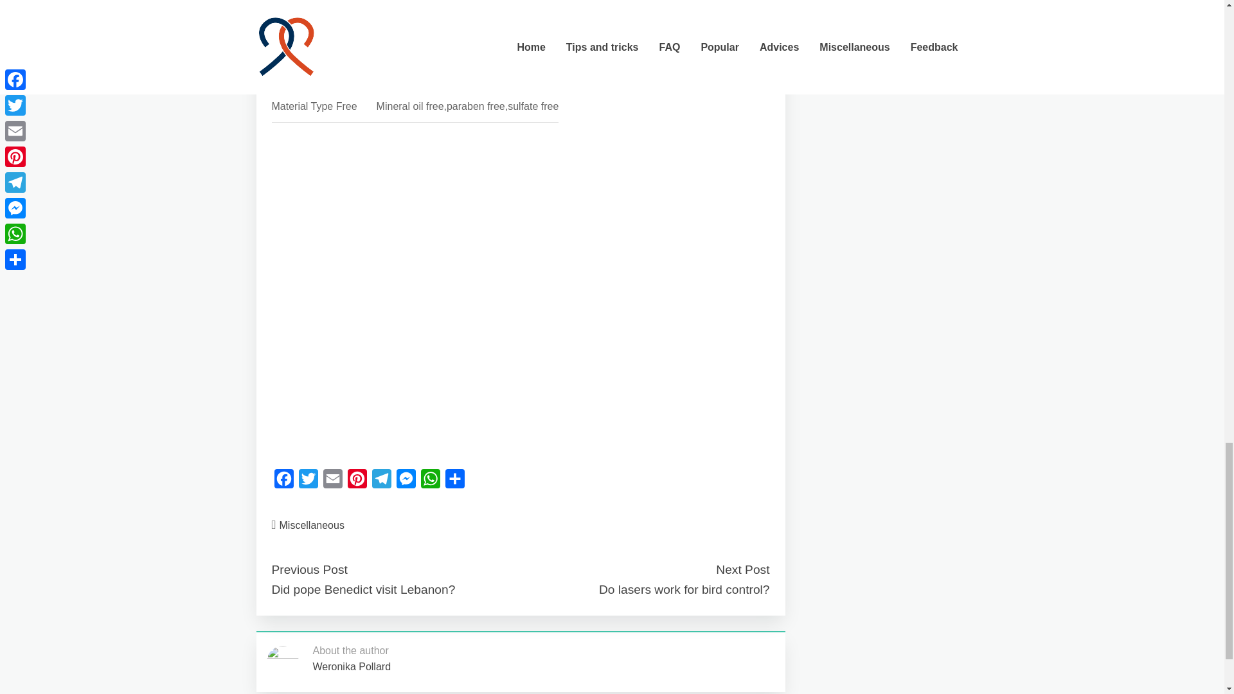 The image size is (1234, 694). What do you see at coordinates (332, 482) in the screenshot?
I see `Email` at bounding box center [332, 482].